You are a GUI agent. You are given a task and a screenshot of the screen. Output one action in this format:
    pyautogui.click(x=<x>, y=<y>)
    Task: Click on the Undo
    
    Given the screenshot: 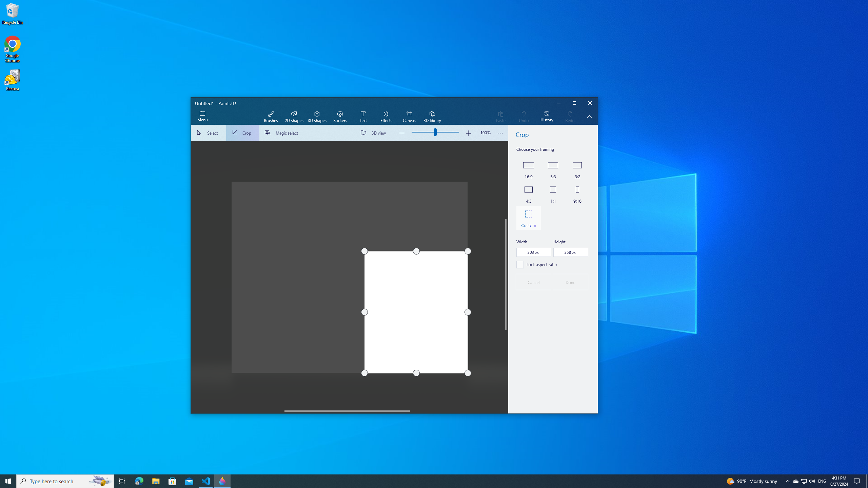 What is the action you would take?
    pyautogui.click(x=524, y=117)
    